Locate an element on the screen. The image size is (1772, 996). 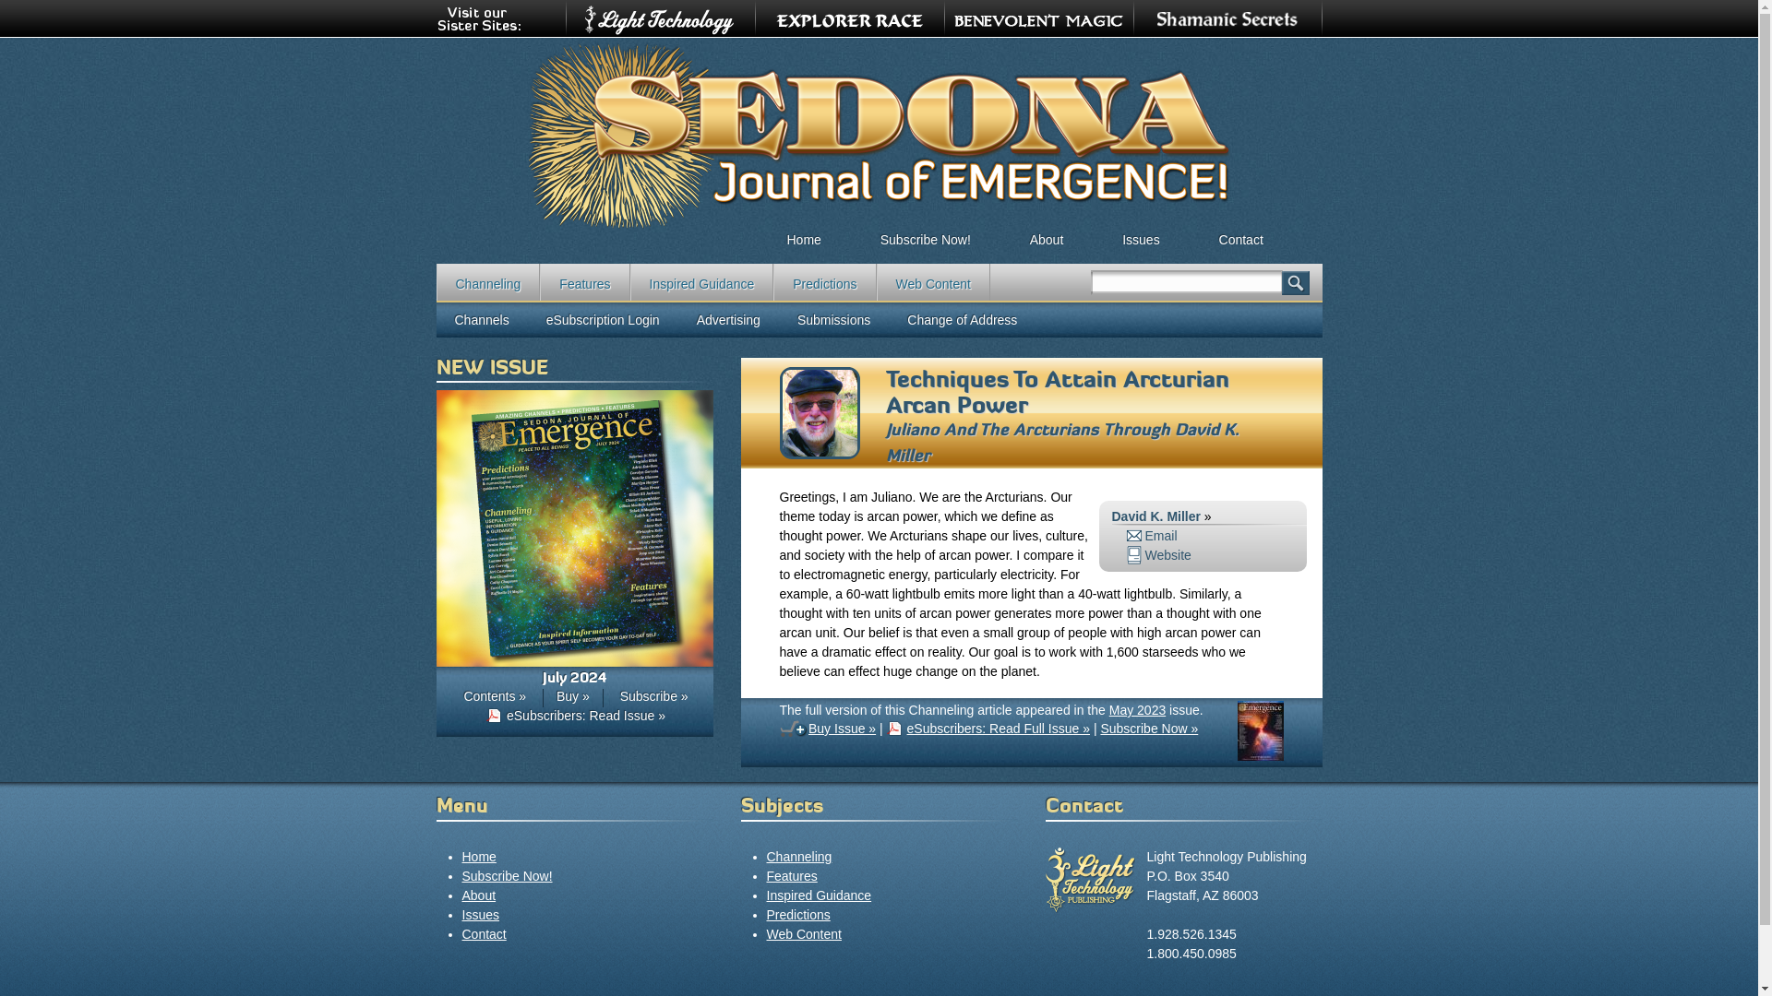
May 2023 is located at coordinates (1260, 756).